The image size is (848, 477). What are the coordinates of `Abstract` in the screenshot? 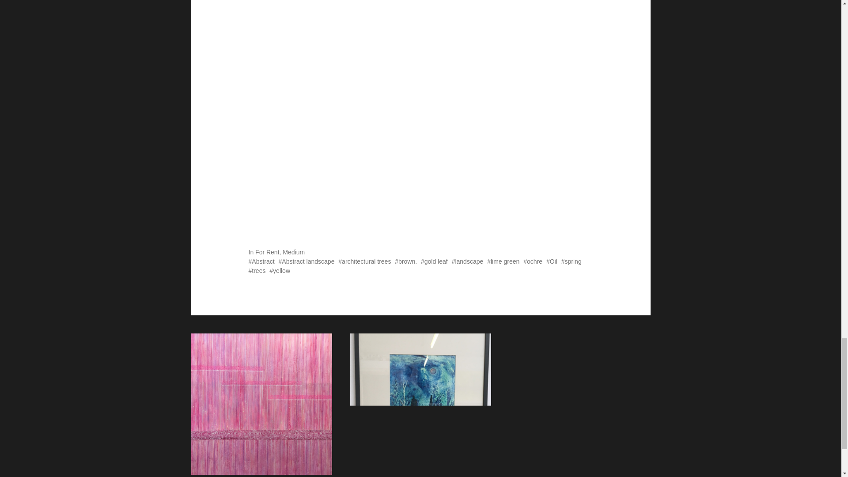 It's located at (261, 261).